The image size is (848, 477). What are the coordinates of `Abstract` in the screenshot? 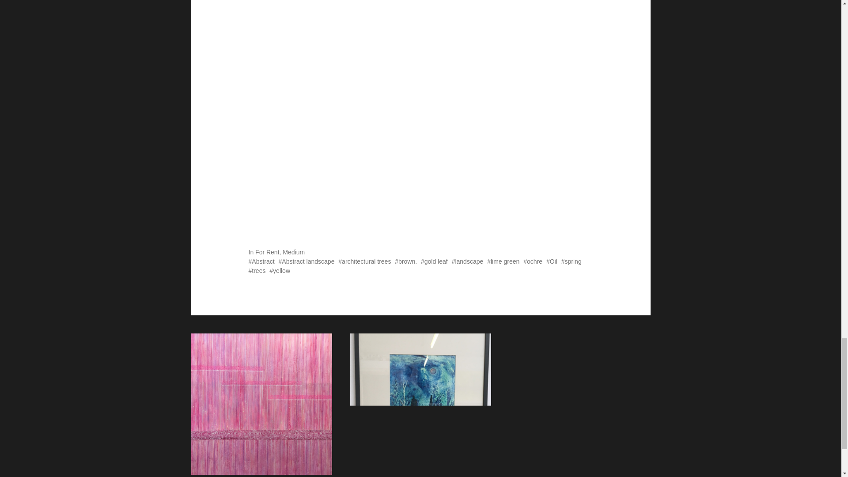 It's located at (261, 261).